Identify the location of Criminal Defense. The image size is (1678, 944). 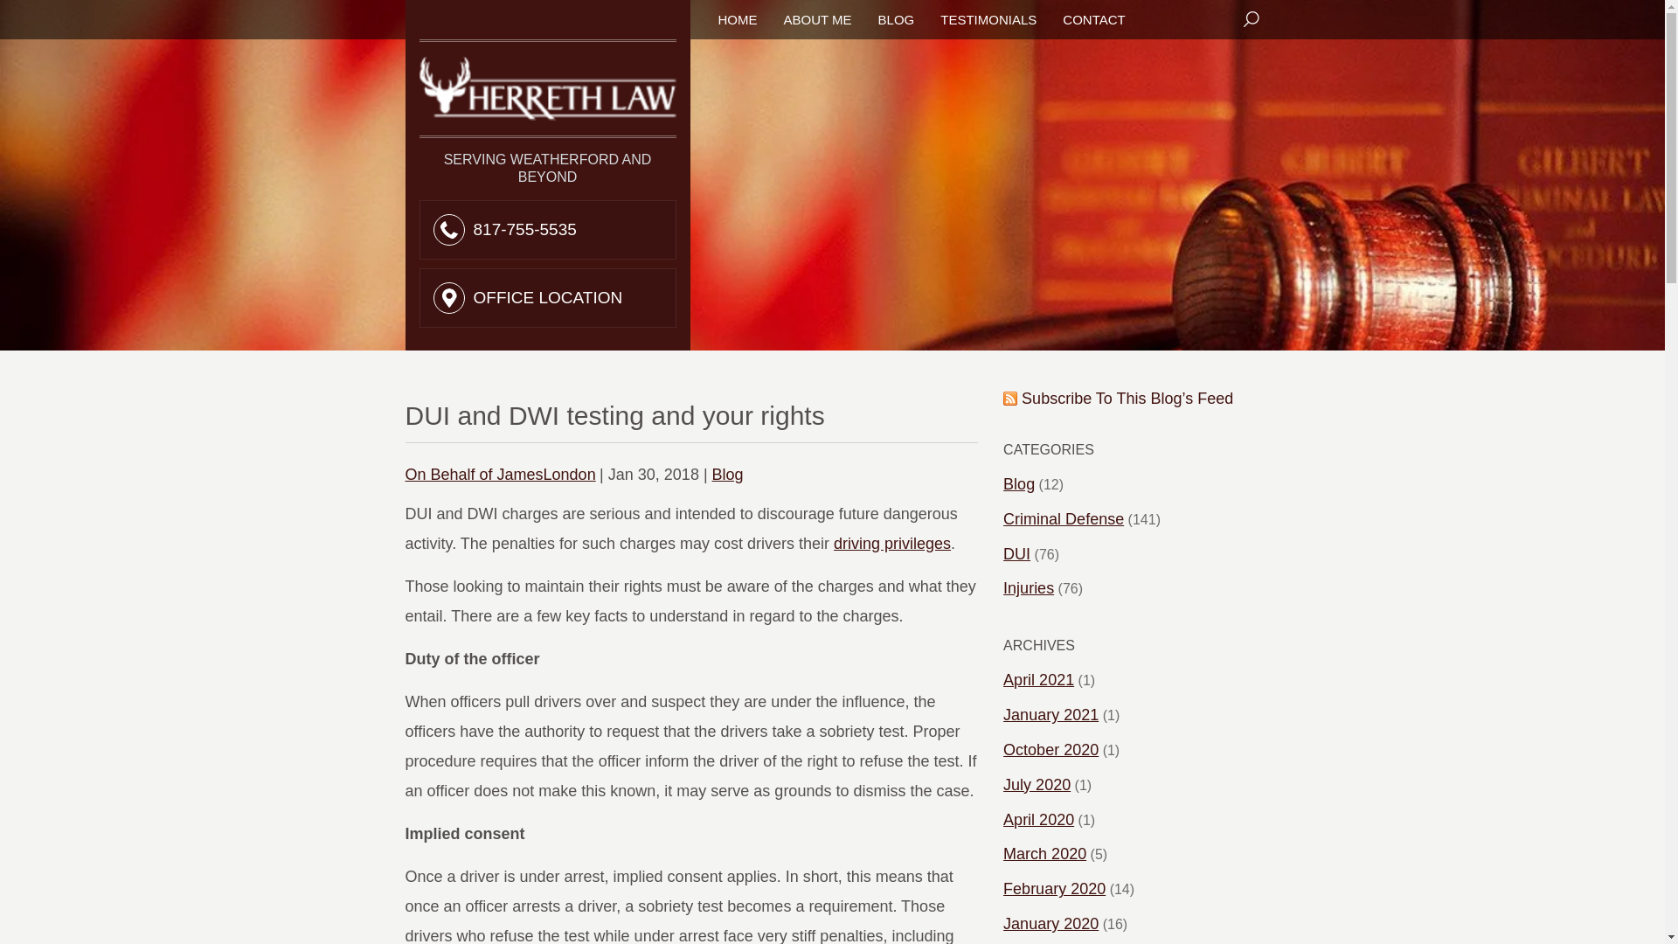
(1064, 519).